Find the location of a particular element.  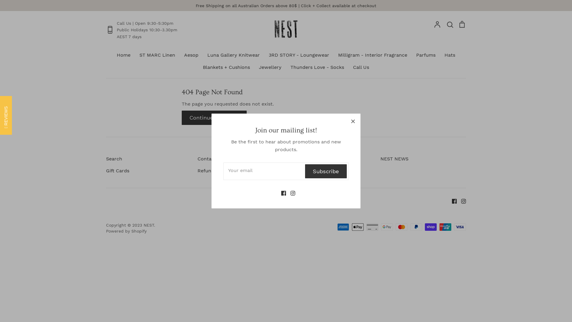

Milligram - Interior Fragrance is located at coordinates (373, 55).